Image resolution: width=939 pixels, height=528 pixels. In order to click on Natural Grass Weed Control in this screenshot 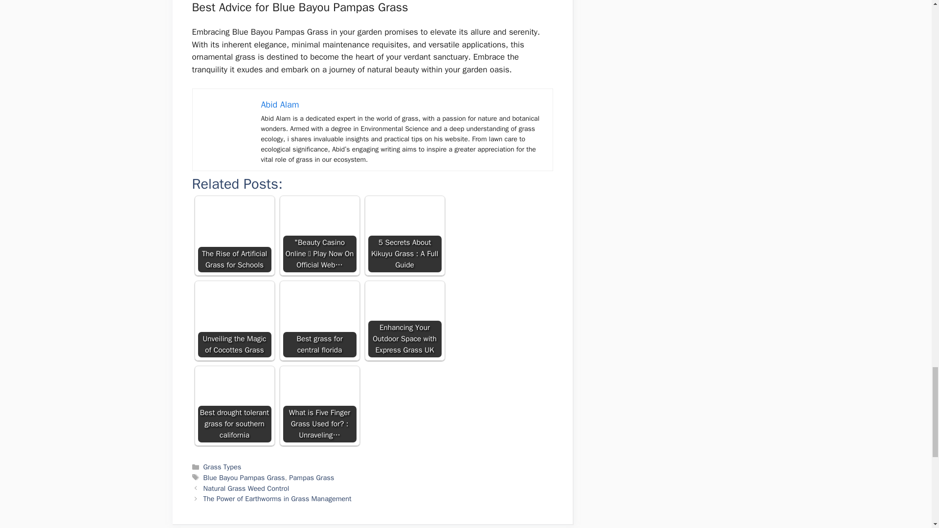, I will do `click(246, 488)`.